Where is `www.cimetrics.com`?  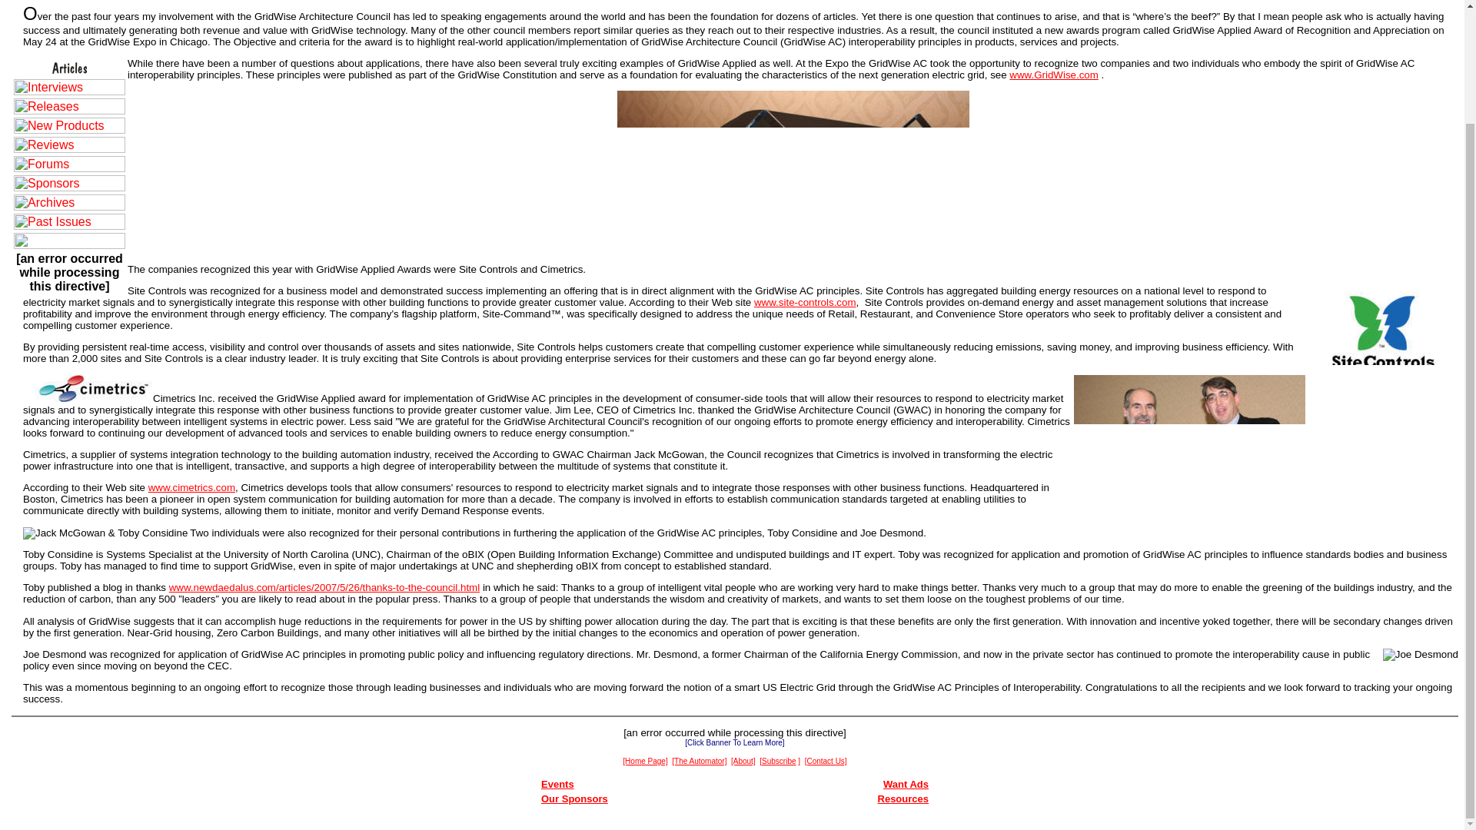
www.cimetrics.com is located at coordinates (191, 487).